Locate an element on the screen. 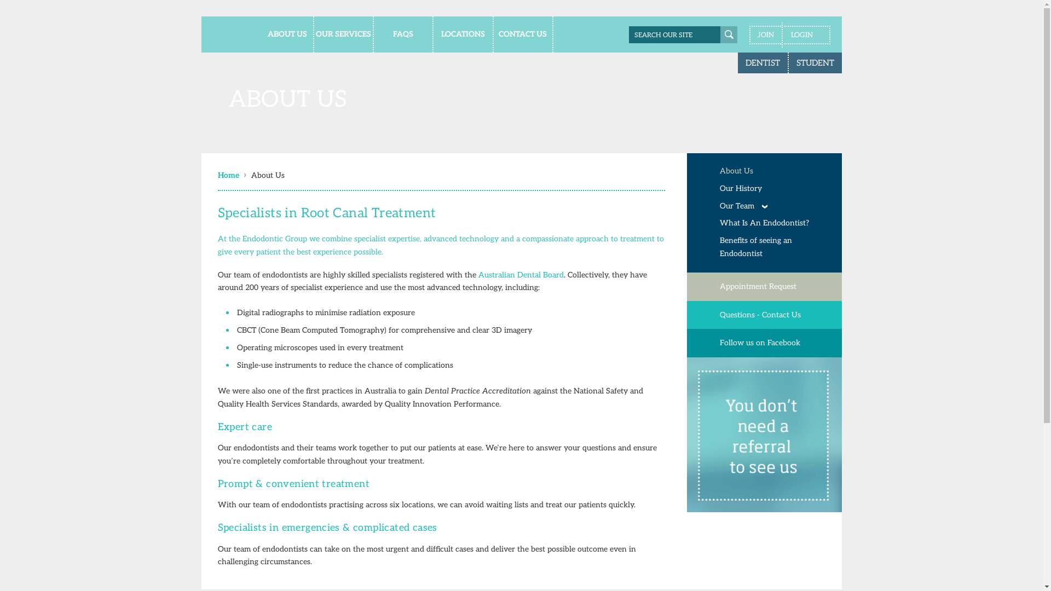  JOIN is located at coordinates (765, 35).